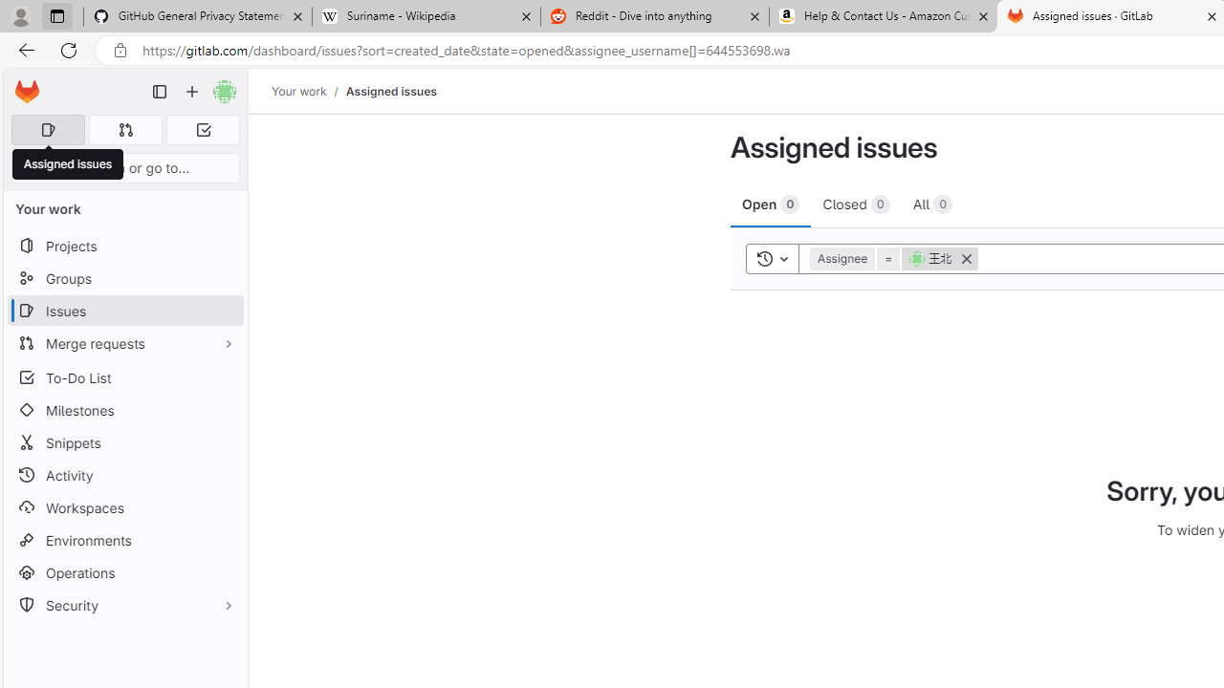 The height and width of the screenshot is (688, 1224). What do you see at coordinates (771, 204) in the screenshot?
I see `Open 0` at bounding box center [771, 204].